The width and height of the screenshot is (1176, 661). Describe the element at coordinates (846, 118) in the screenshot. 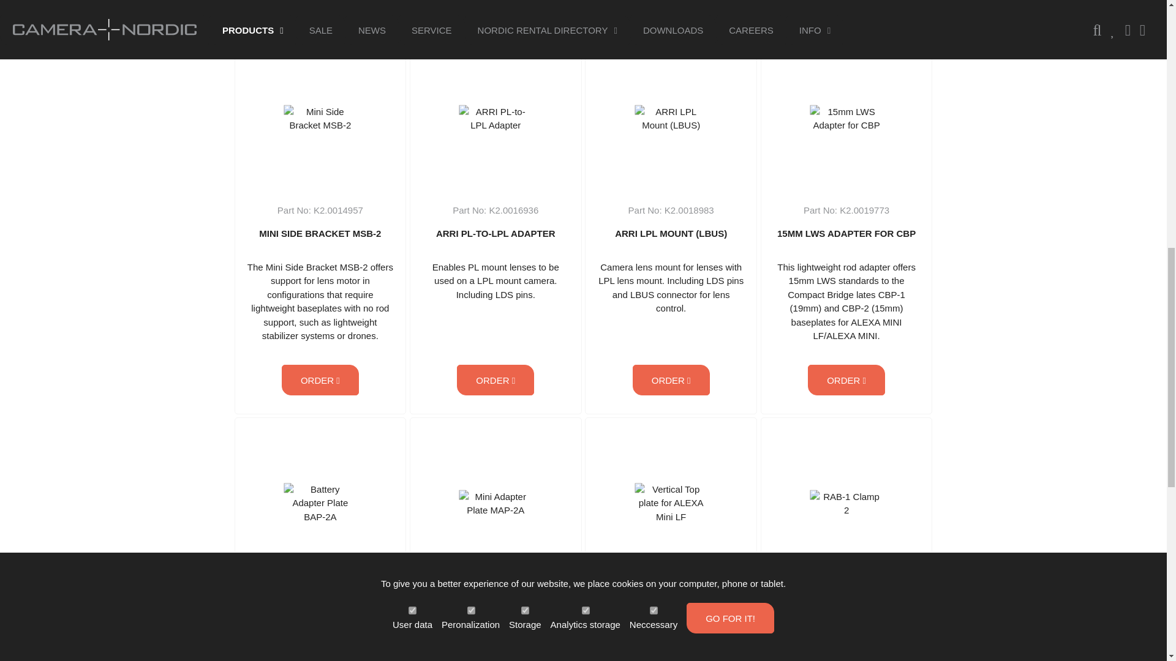

I see `15mm LWS Adapter for CBP` at that location.